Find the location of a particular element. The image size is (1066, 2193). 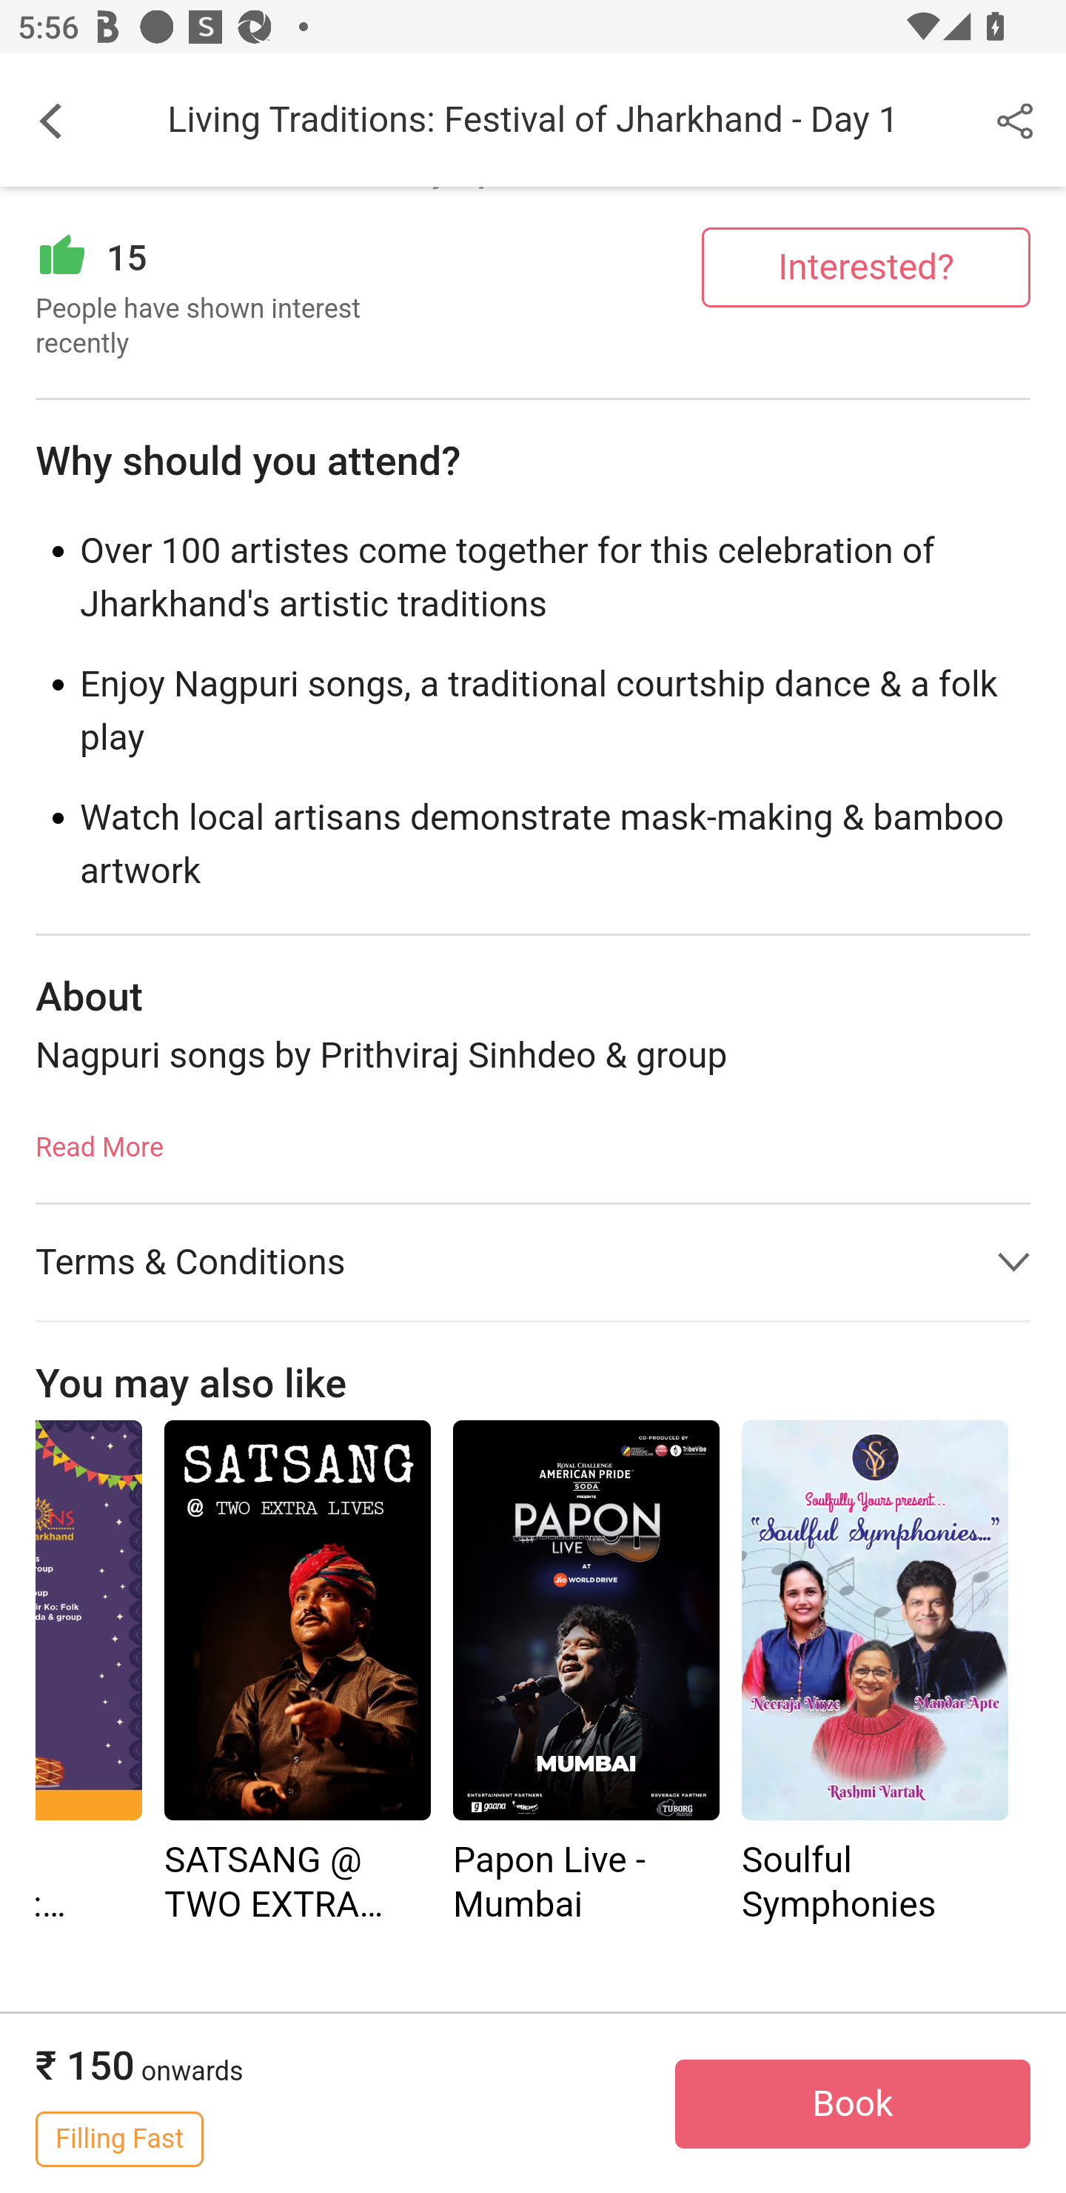

Papon Live - Mumbai is located at coordinates (586, 1621).